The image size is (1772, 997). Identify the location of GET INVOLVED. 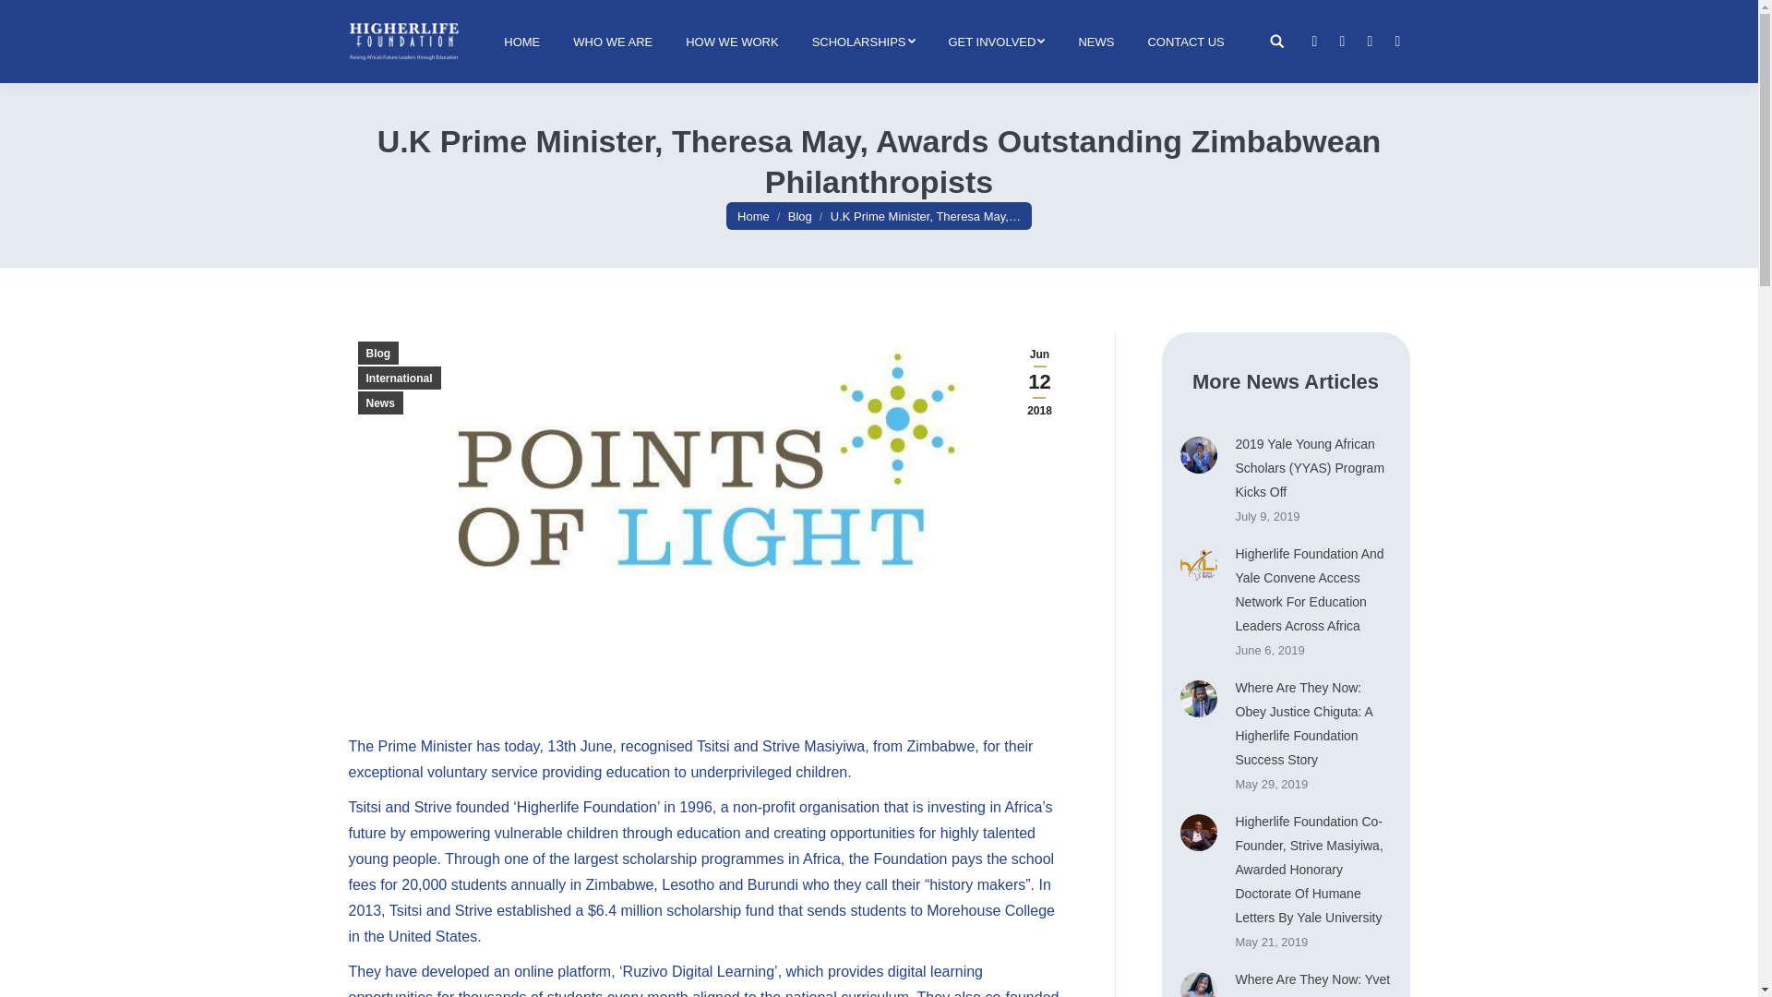
(997, 41).